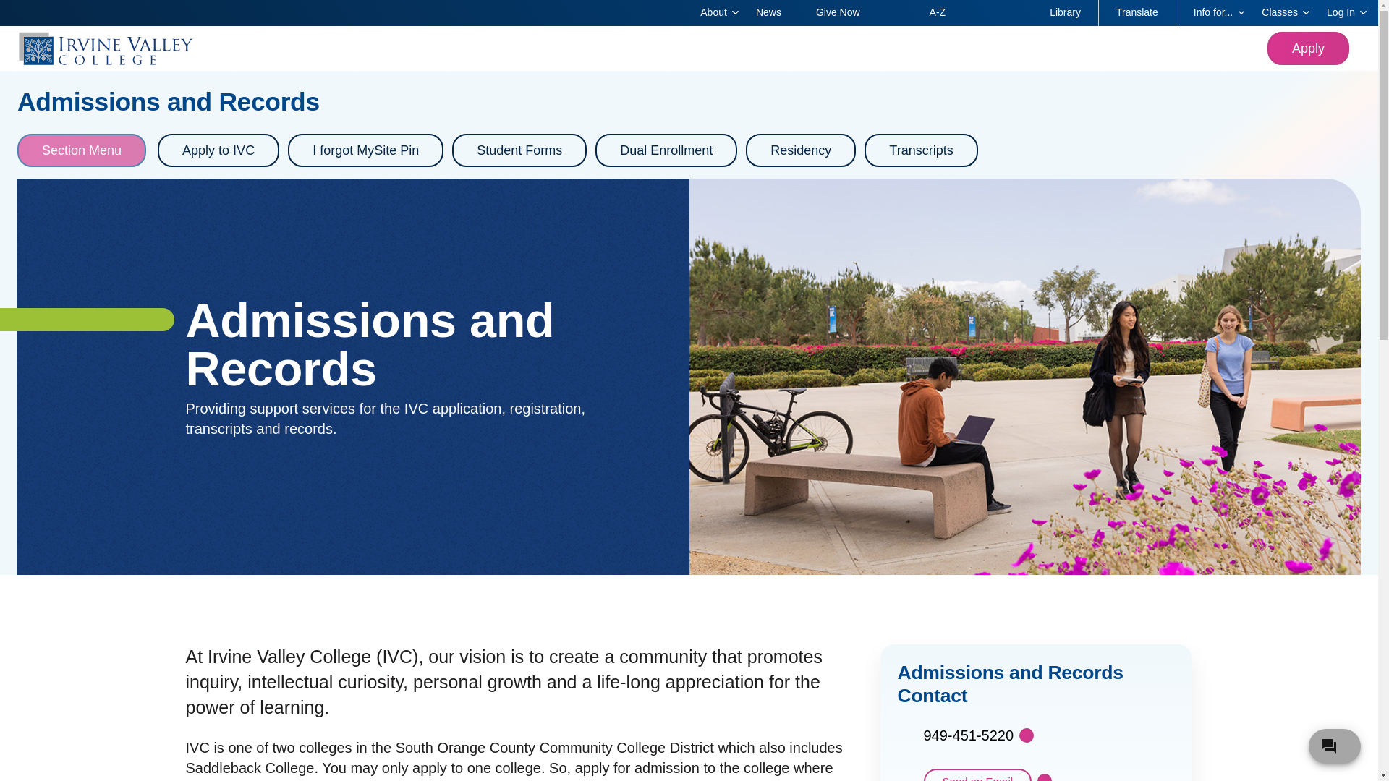  What do you see at coordinates (1308, 48) in the screenshot?
I see `Apply` at bounding box center [1308, 48].